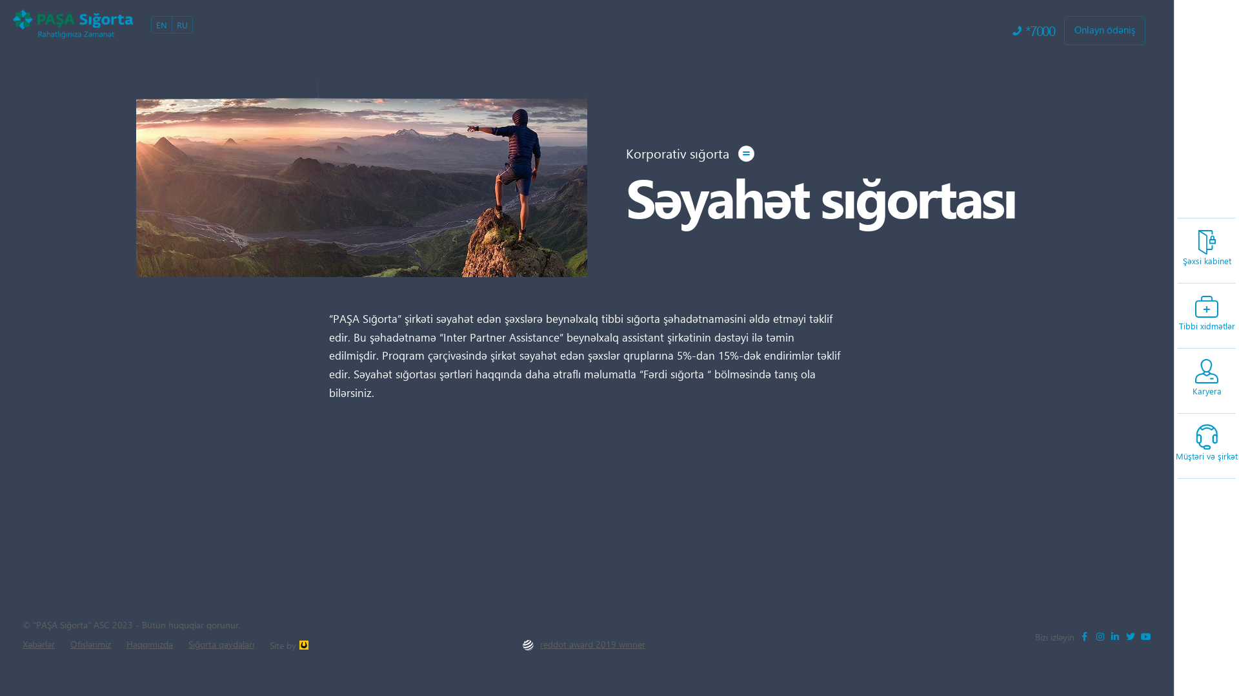 Image resolution: width=1239 pixels, height=696 pixels. Describe the element at coordinates (182, 25) in the screenshot. I see `RU` at that location.